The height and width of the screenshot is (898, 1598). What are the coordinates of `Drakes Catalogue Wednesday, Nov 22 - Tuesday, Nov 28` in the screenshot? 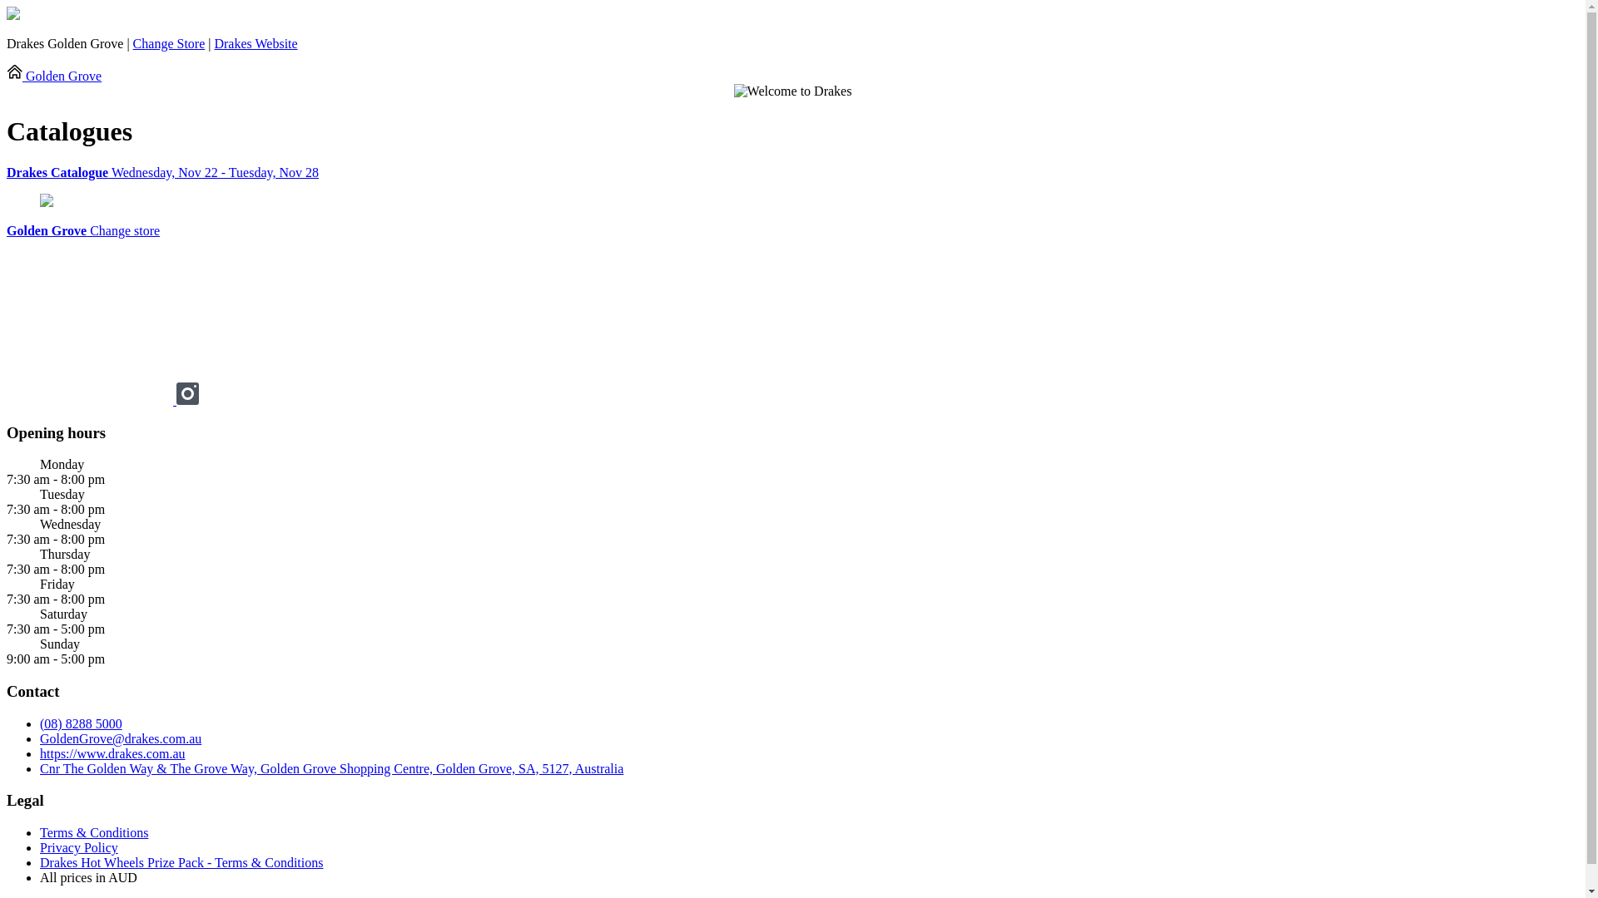 It's located at (792, 173).